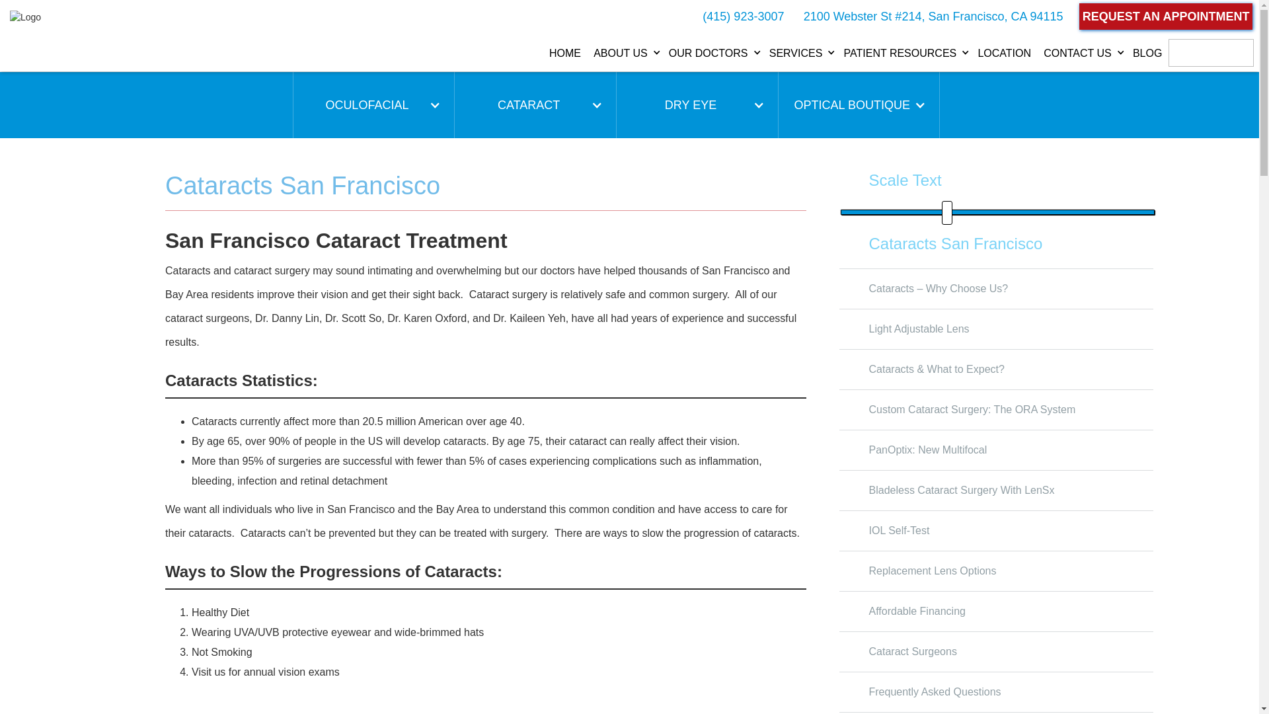 Image resolution: width=1269 pixels, height=714 pixels. What do you see at coordinates (1166, 17) in the screenshot?
I see `REQUEST AN APPOINTMENT` at bounding box center [1166, 17].